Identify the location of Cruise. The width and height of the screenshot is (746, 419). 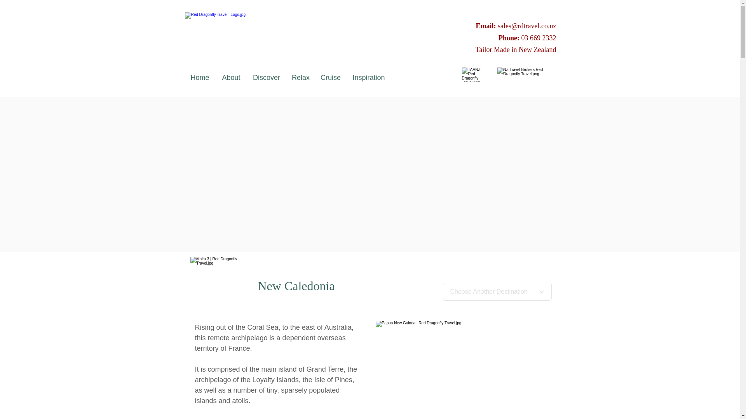
(330, 78).